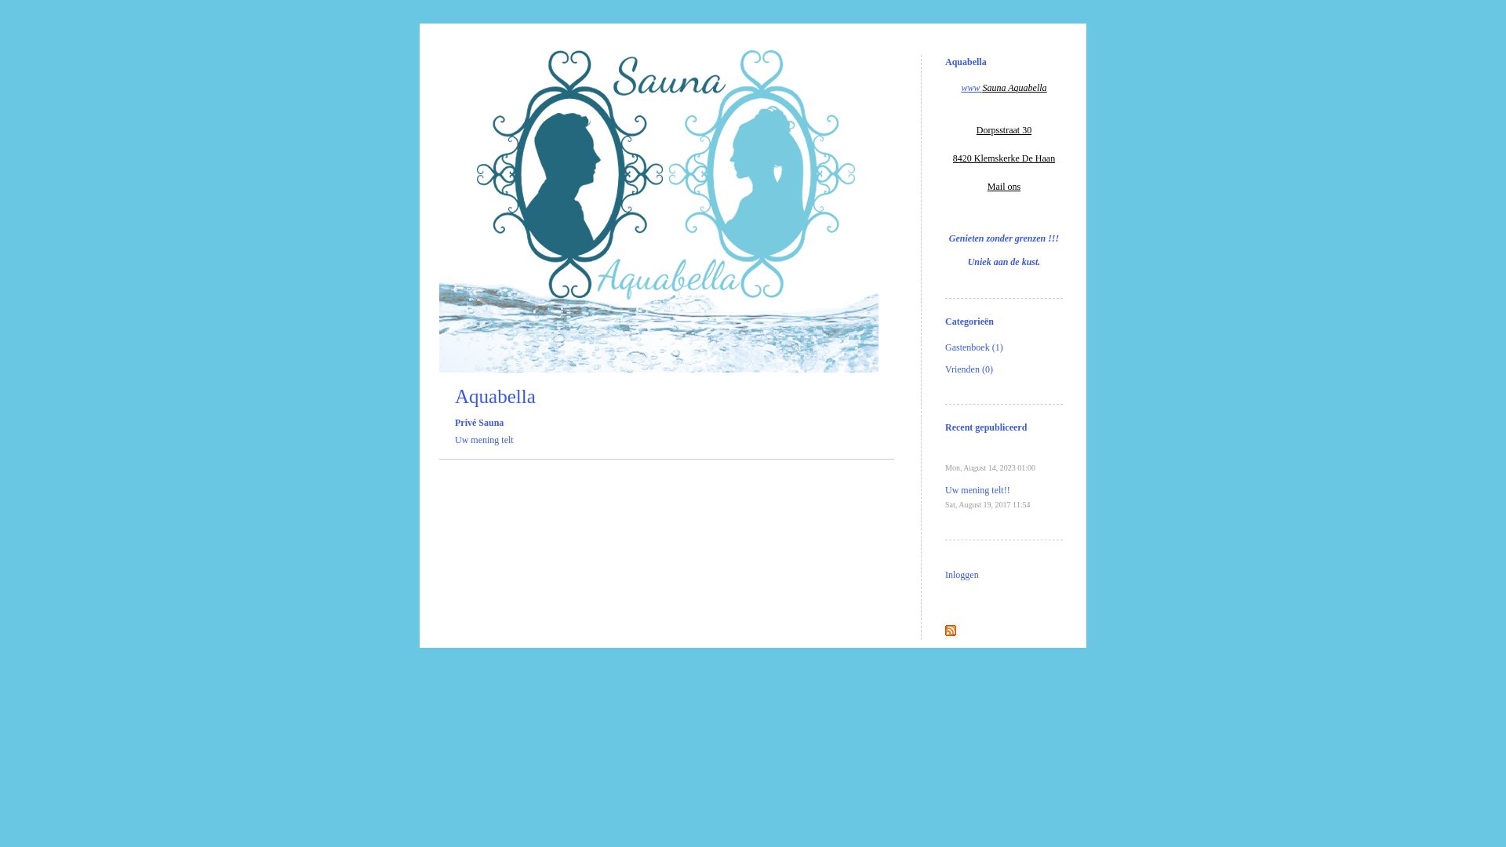 The width and height of the screenshot is (1506, 847). Describe the element at coordinates (988, 497) in the screenshot. I see `Uw mening telt!!
Sat, August 19, 2017 11:54` at that location.